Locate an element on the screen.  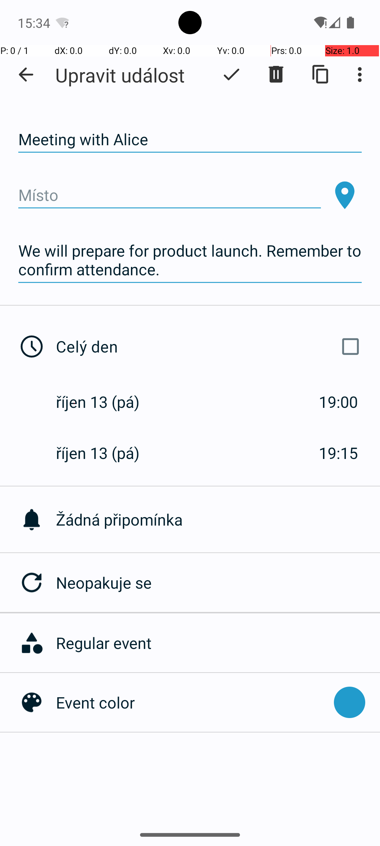
Uložit is located at coordinates (232, 74).